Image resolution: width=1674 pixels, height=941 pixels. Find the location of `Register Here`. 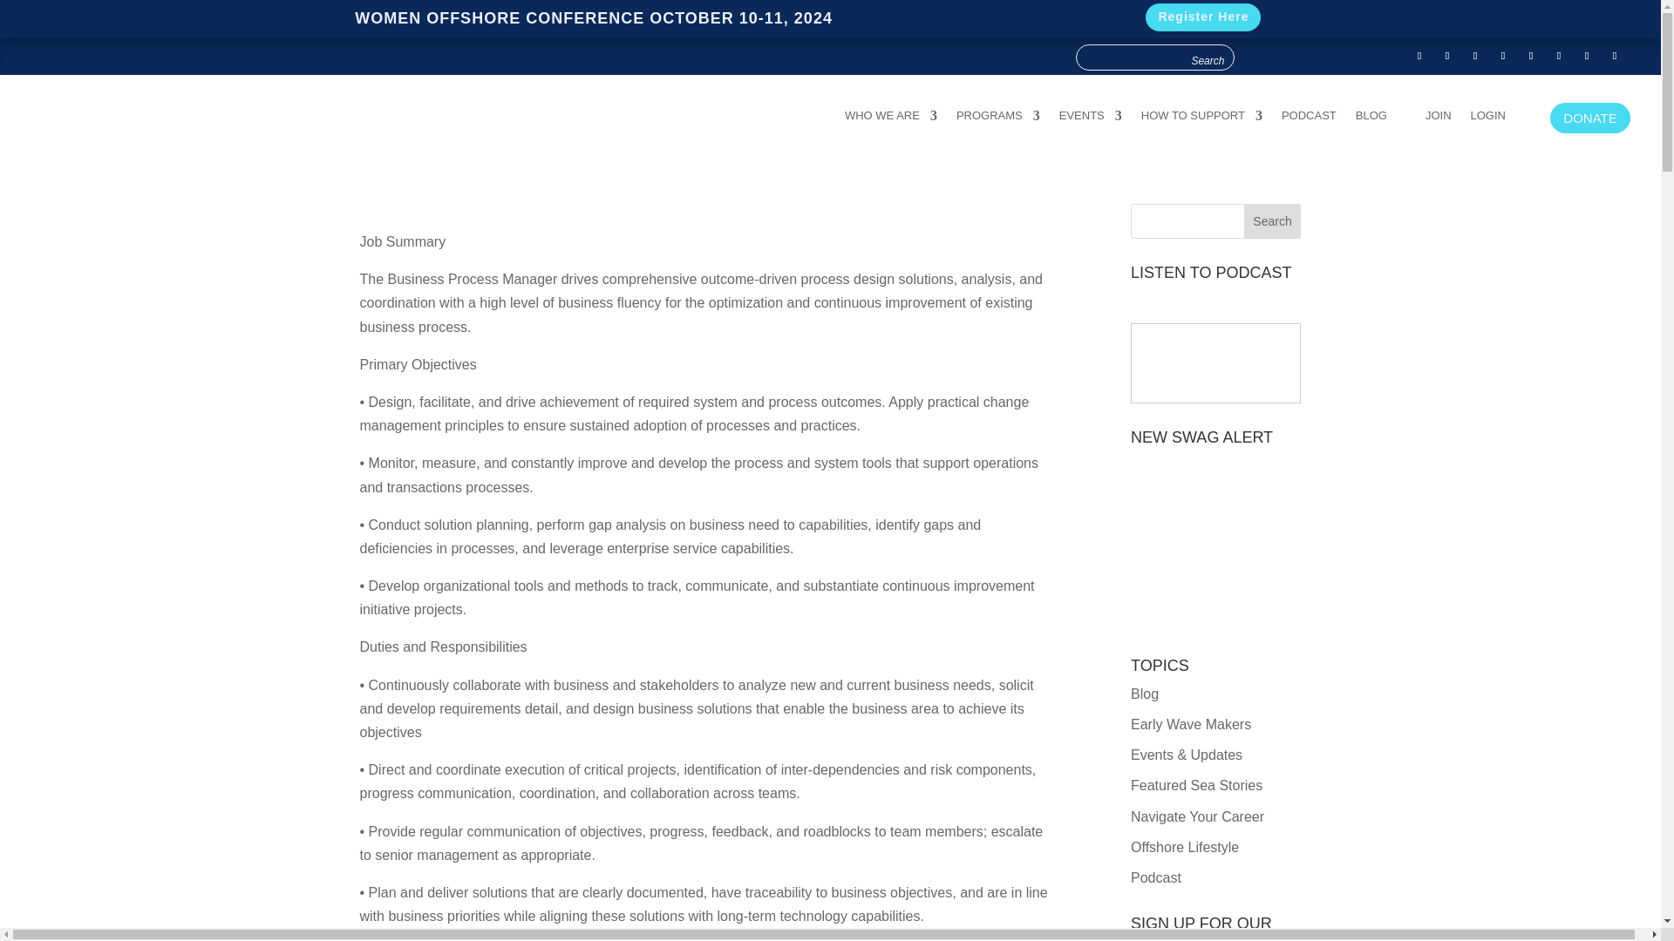

Register Here is located at coordinates (1202, 17).